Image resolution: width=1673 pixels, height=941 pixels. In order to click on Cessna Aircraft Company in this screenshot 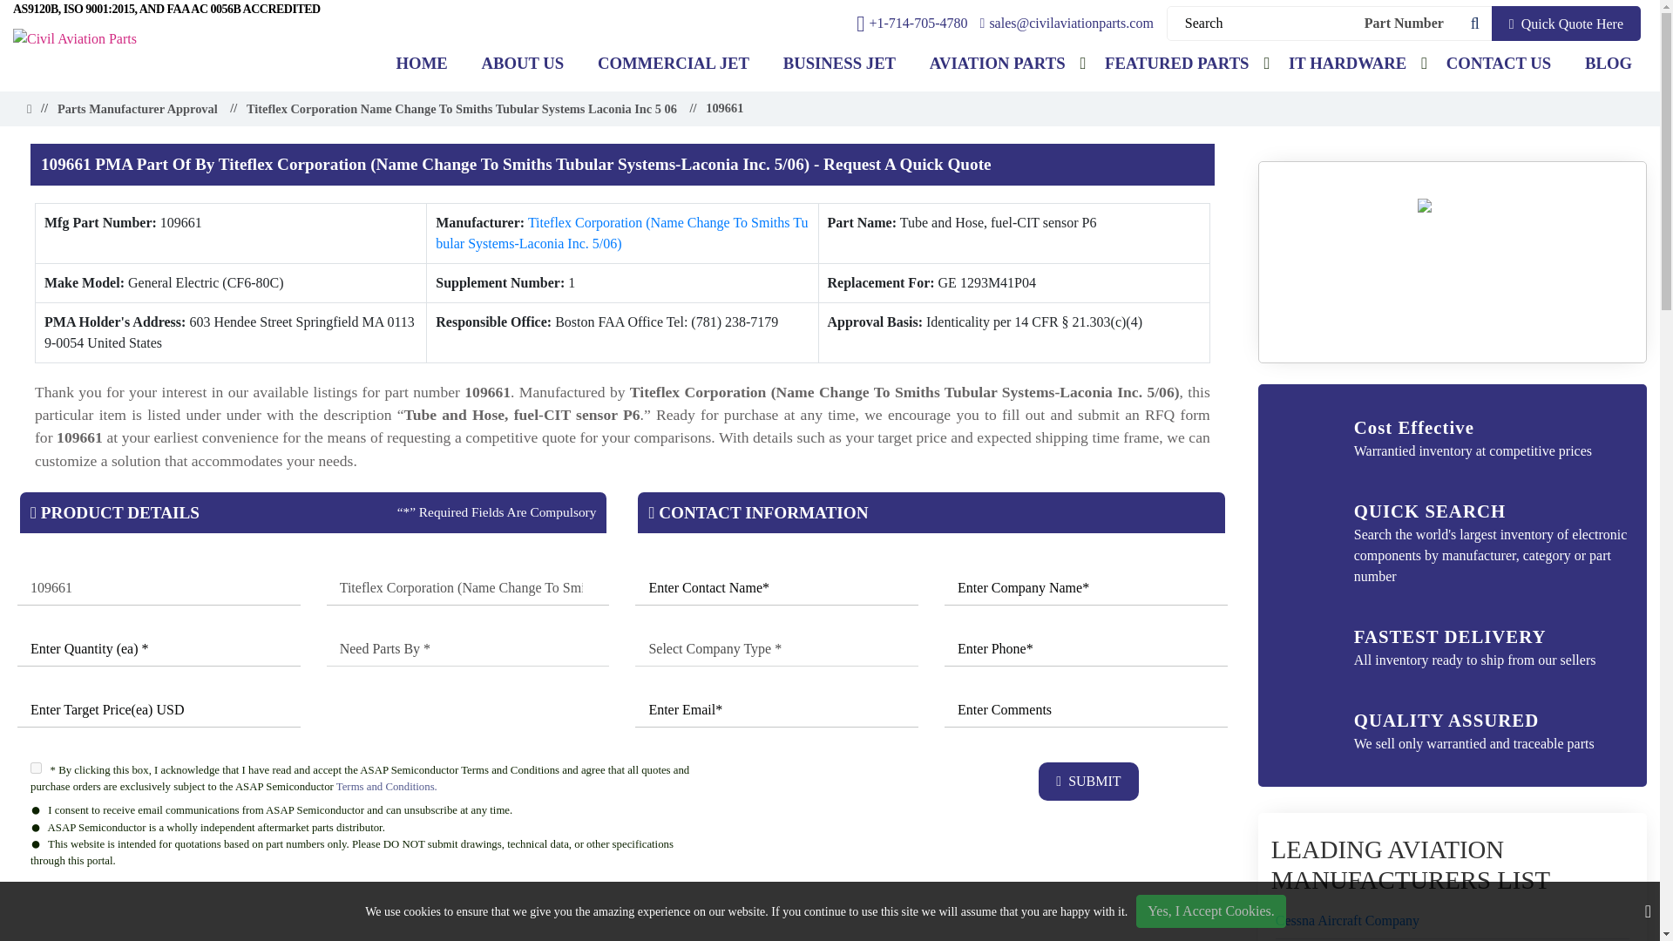, I will do `click(1347, 921)`.